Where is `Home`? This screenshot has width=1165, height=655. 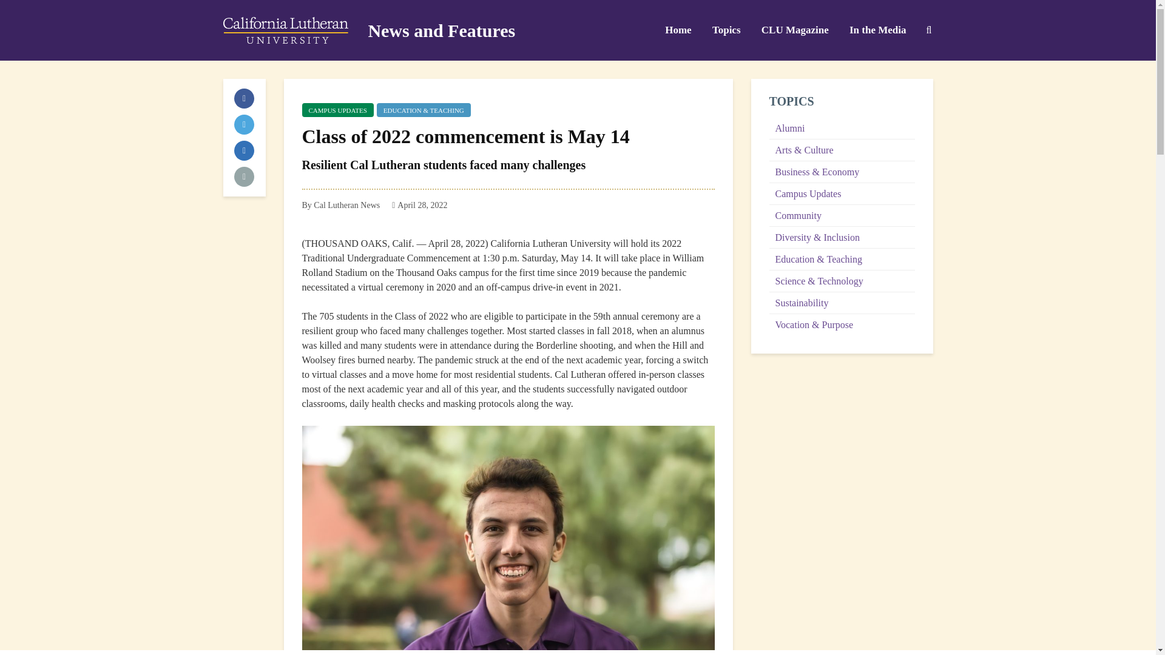
Home is located at coordinates (677, 30).